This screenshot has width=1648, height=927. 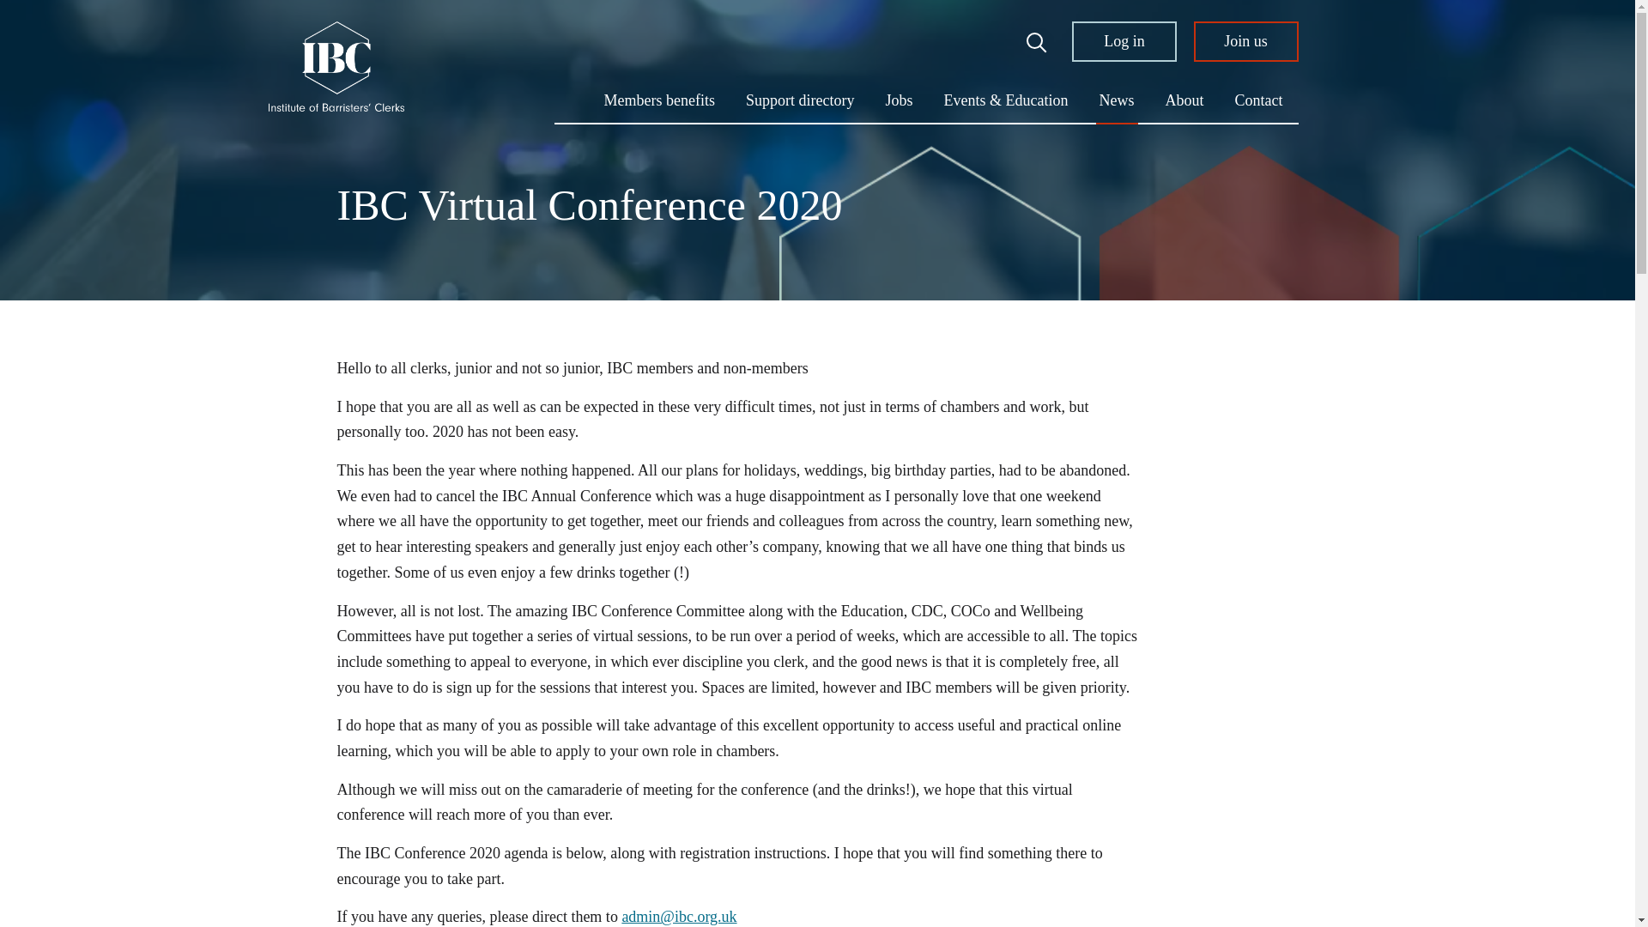 What do you see at coordinates (1245, 41) in the screenshot?
I see `News` at bounding box center [1245, 41].